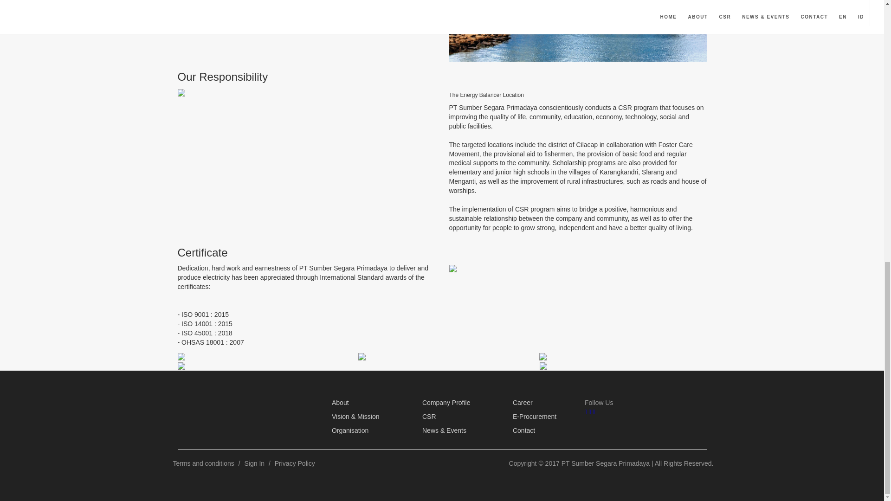 The image size is (891, 501). Describe the element at coordinates (350, 430) in the screenshot. I see `Organisation` at that location.